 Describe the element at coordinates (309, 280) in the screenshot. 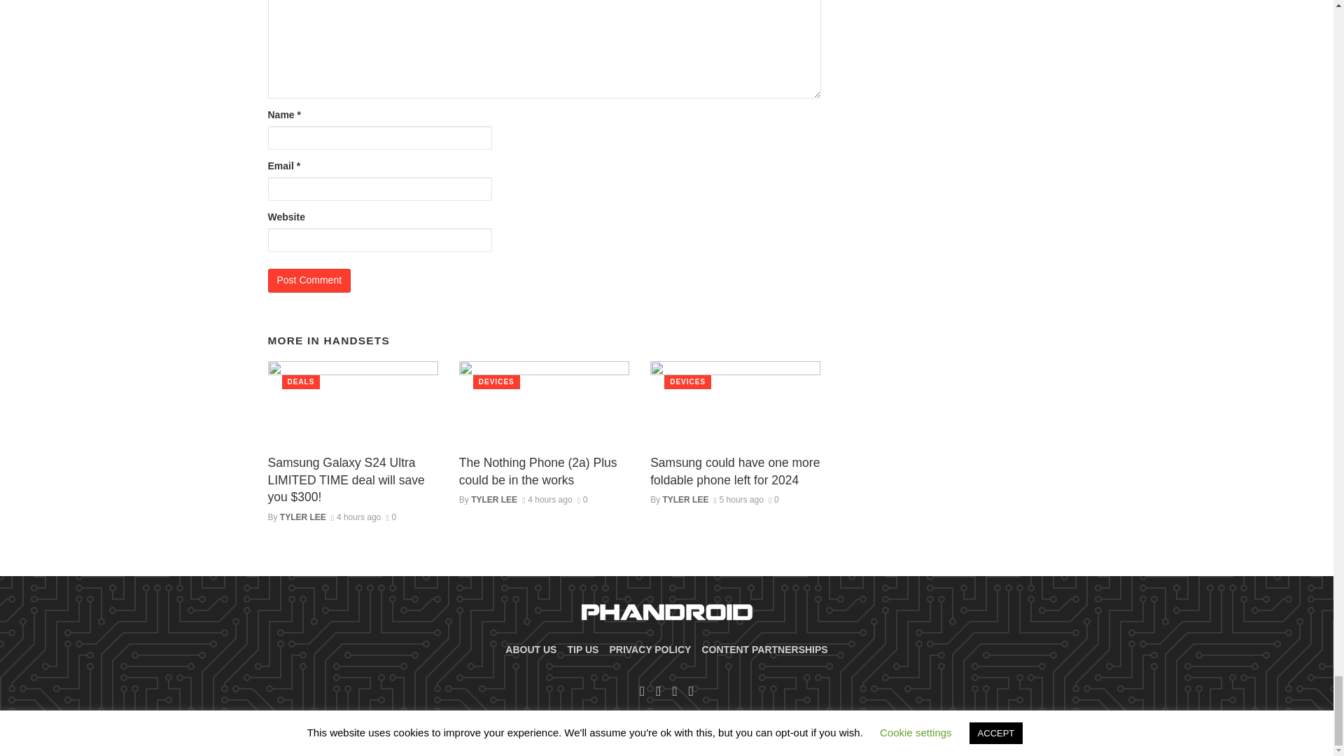

I see `Post Comment` at that location.